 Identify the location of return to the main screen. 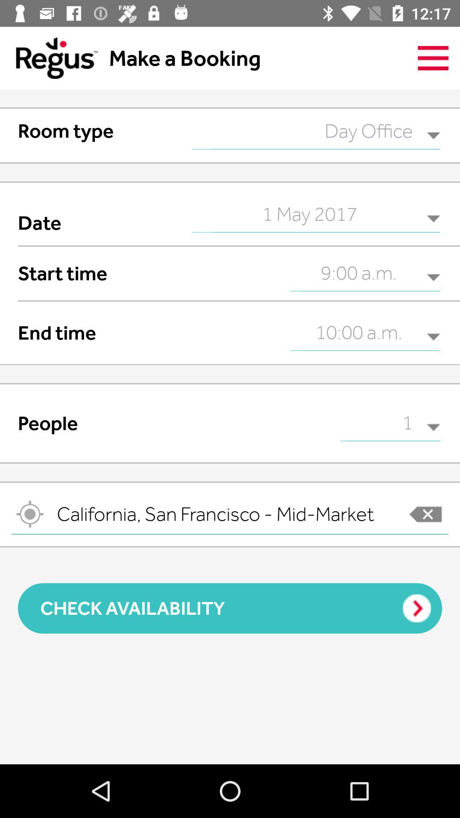
(49, 58).